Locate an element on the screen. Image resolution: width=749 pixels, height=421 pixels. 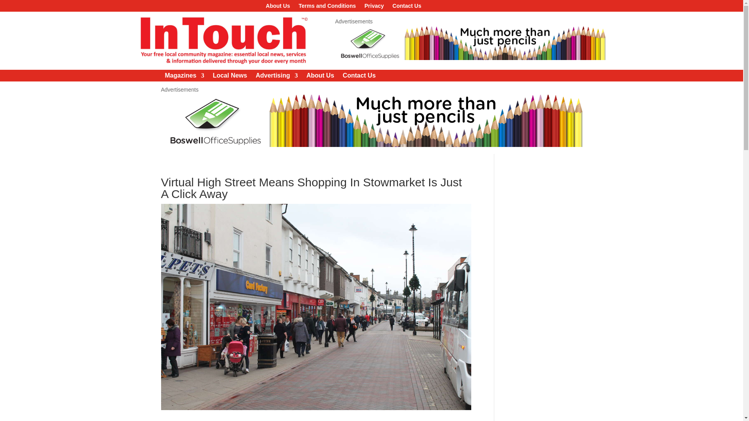
Local News is located at coordinates (230, 77).